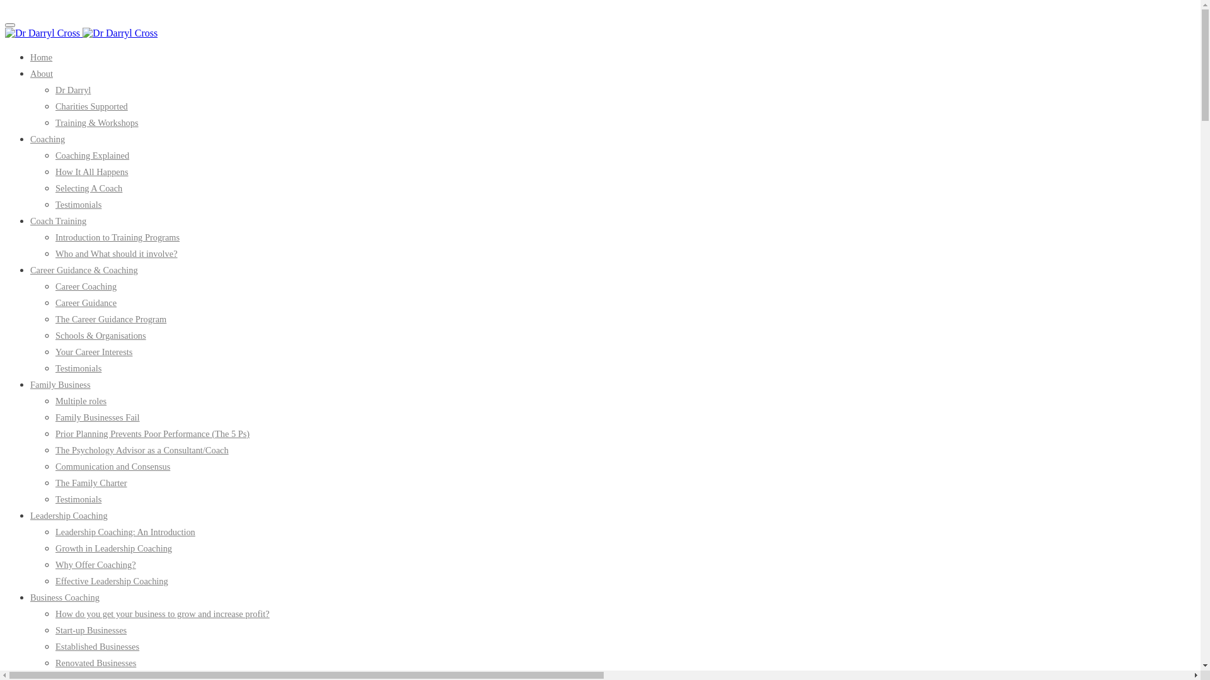  What do you see at coordinates (111, 319) in the screenshot?
I see `The Career Guidance Program` at bounding box center [111, 319].